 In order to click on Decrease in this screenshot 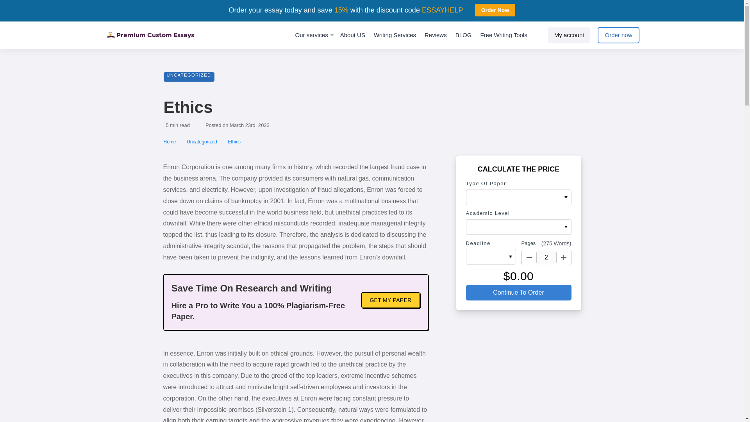, I will do `click(529, 257)`.